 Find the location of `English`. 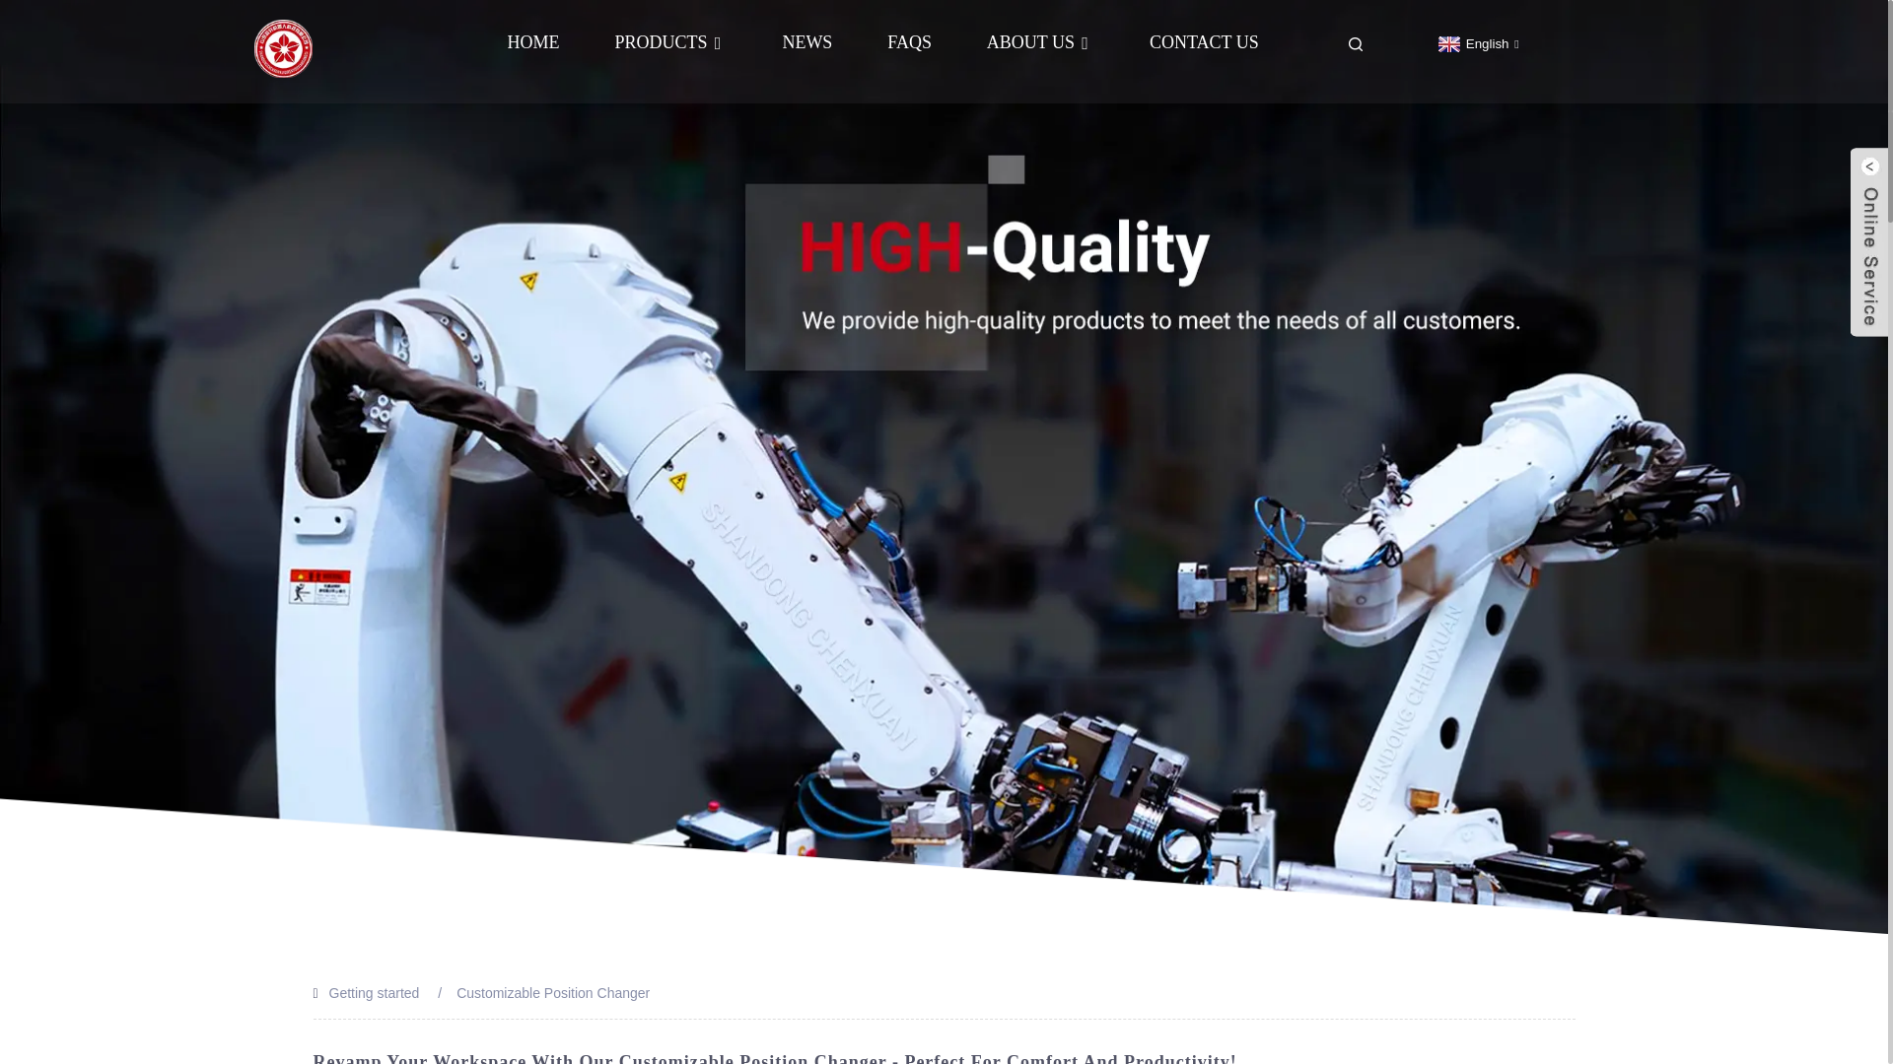

English is located at coordinates (1476, 43).